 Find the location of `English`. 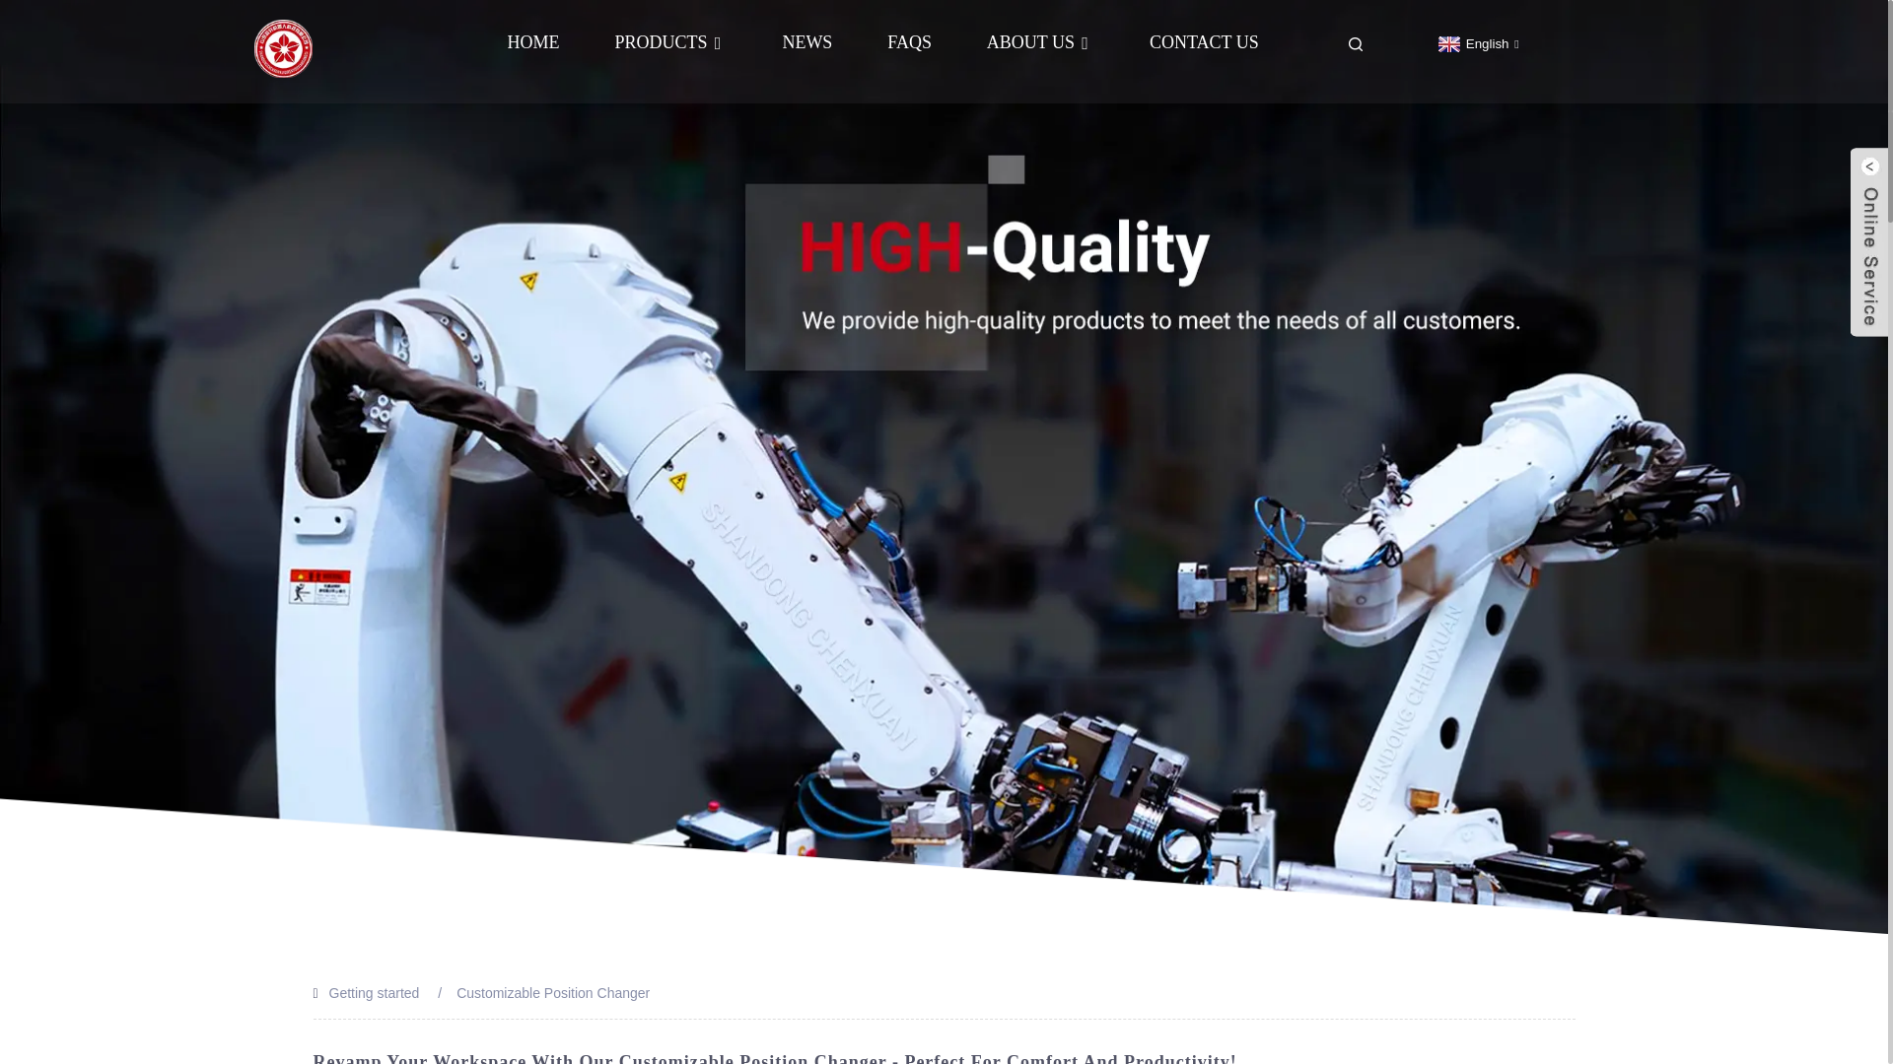

English is located at coordinates (1476, 43).